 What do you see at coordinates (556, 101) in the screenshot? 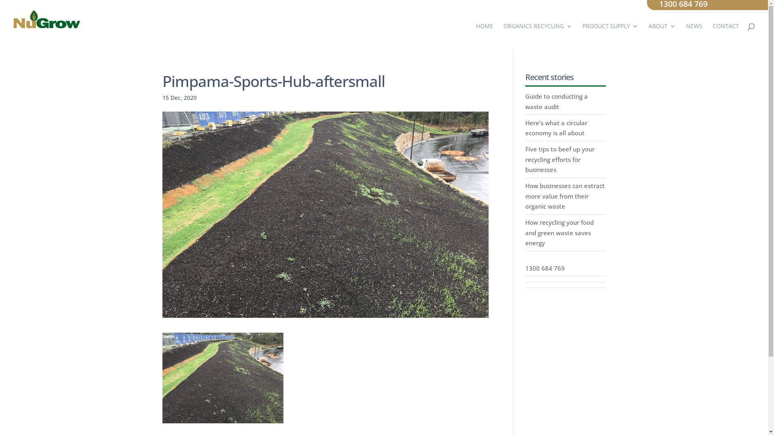
I see `Guide to conducting a waste audit` at bounding box center [556, 101].